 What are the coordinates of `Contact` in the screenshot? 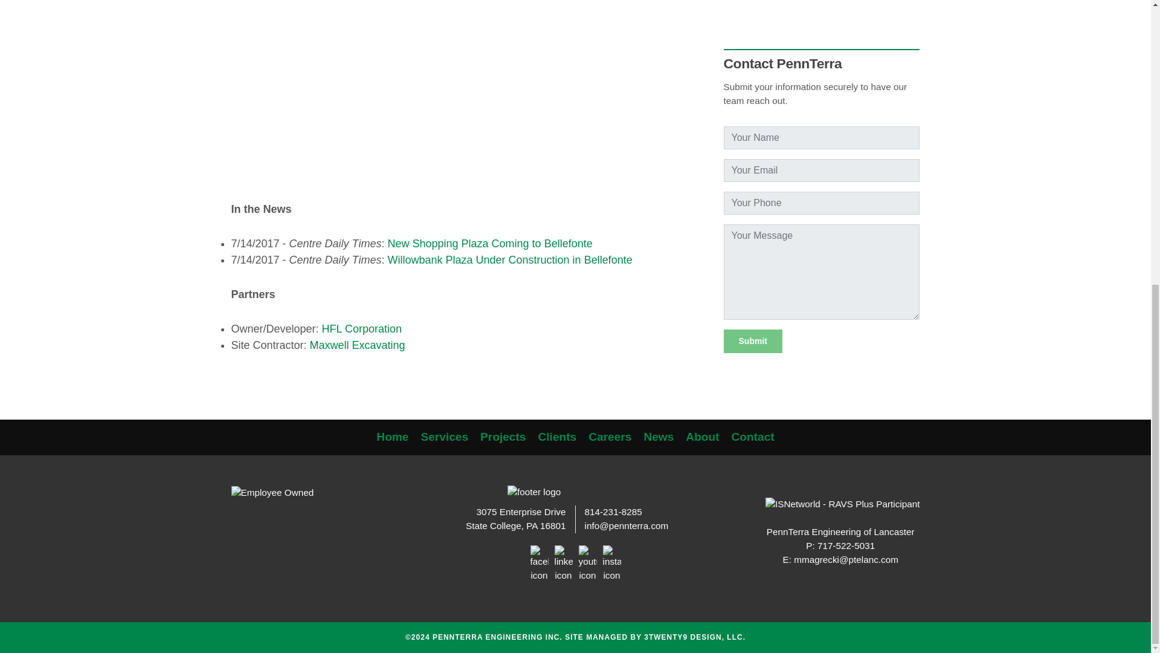 It's located at (753, 437).